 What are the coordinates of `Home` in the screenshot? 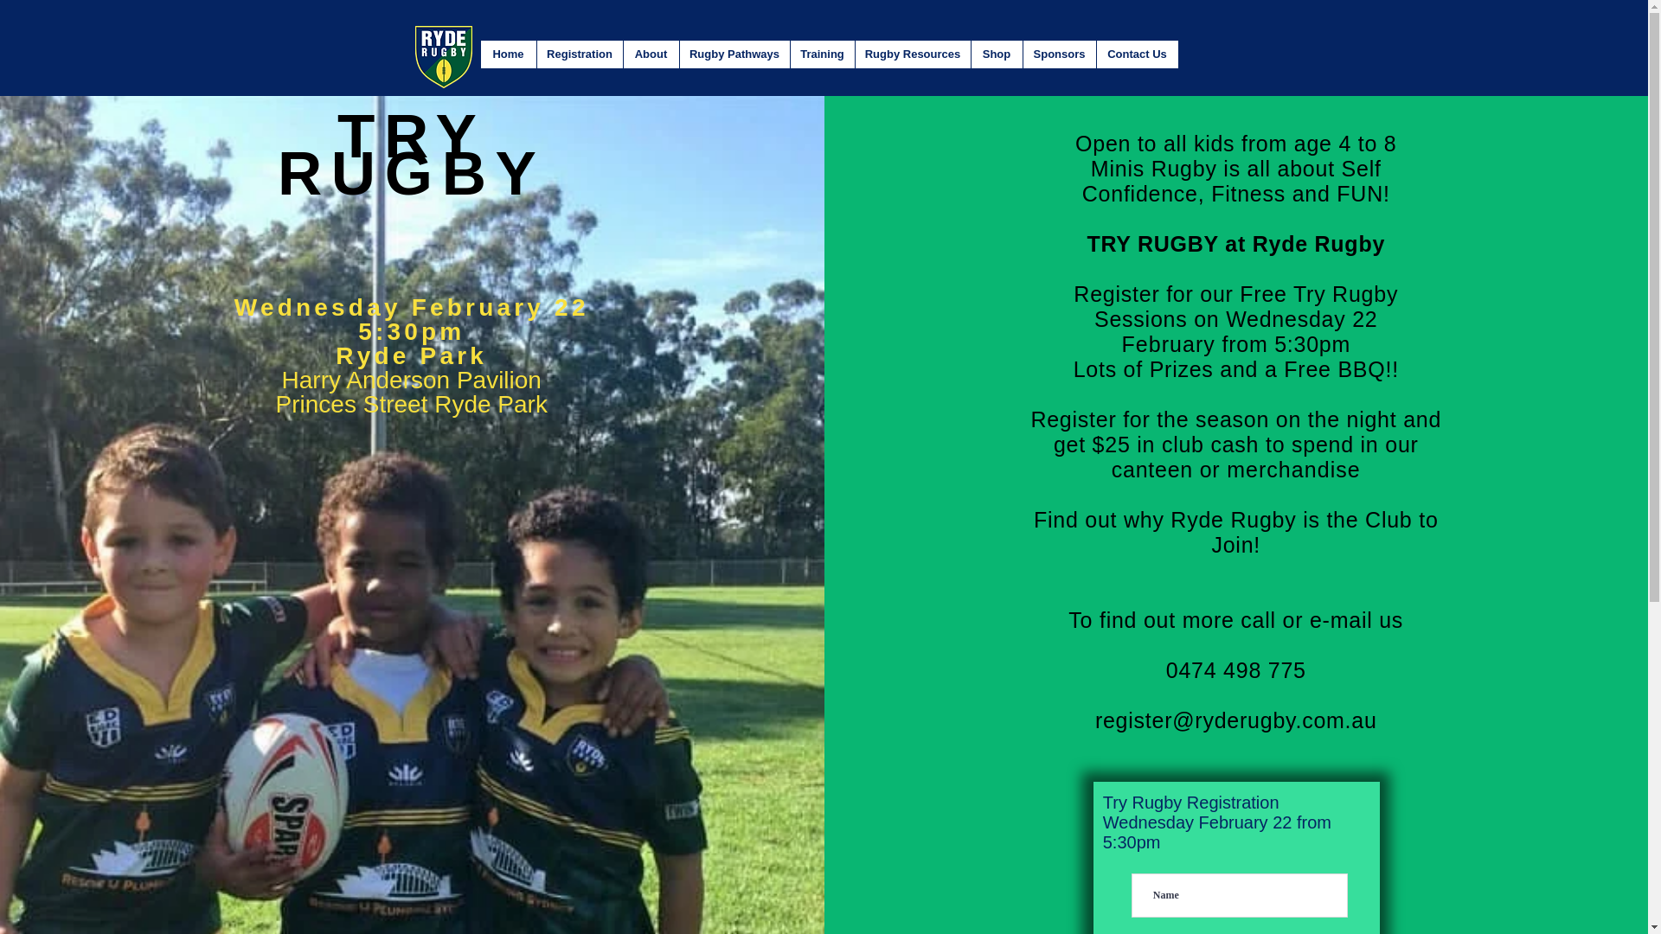 It's located at (509, 54).